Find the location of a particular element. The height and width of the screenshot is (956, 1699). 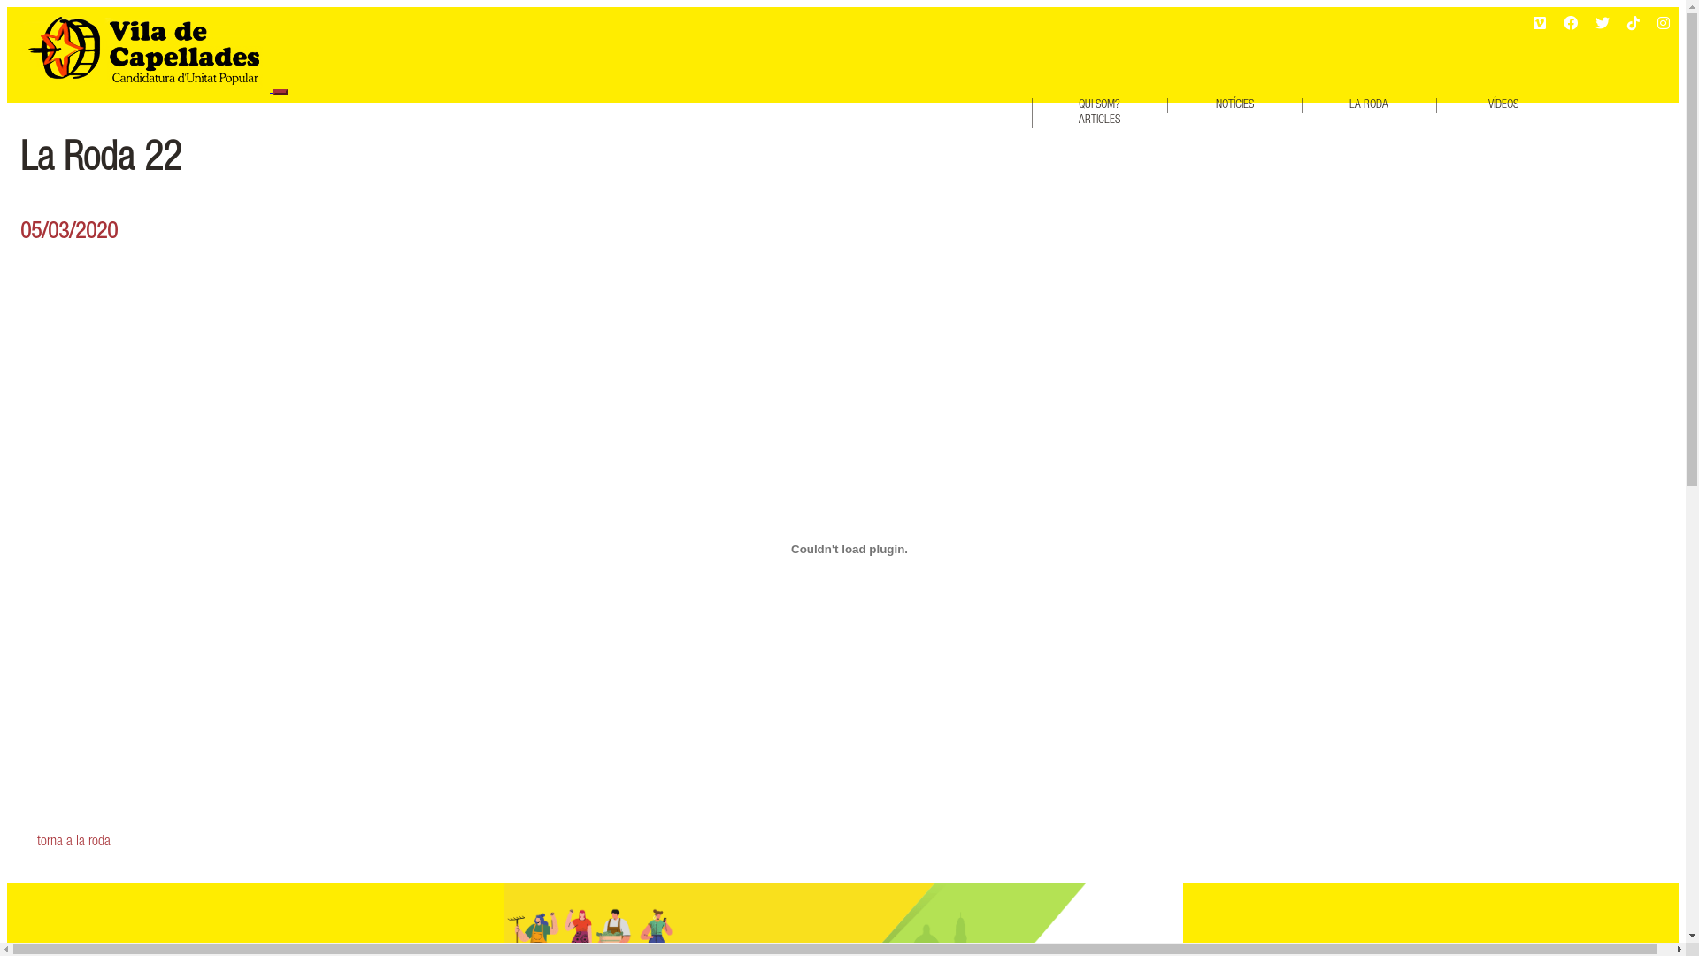

ARTICLES is located at coordinates (1099, 120).